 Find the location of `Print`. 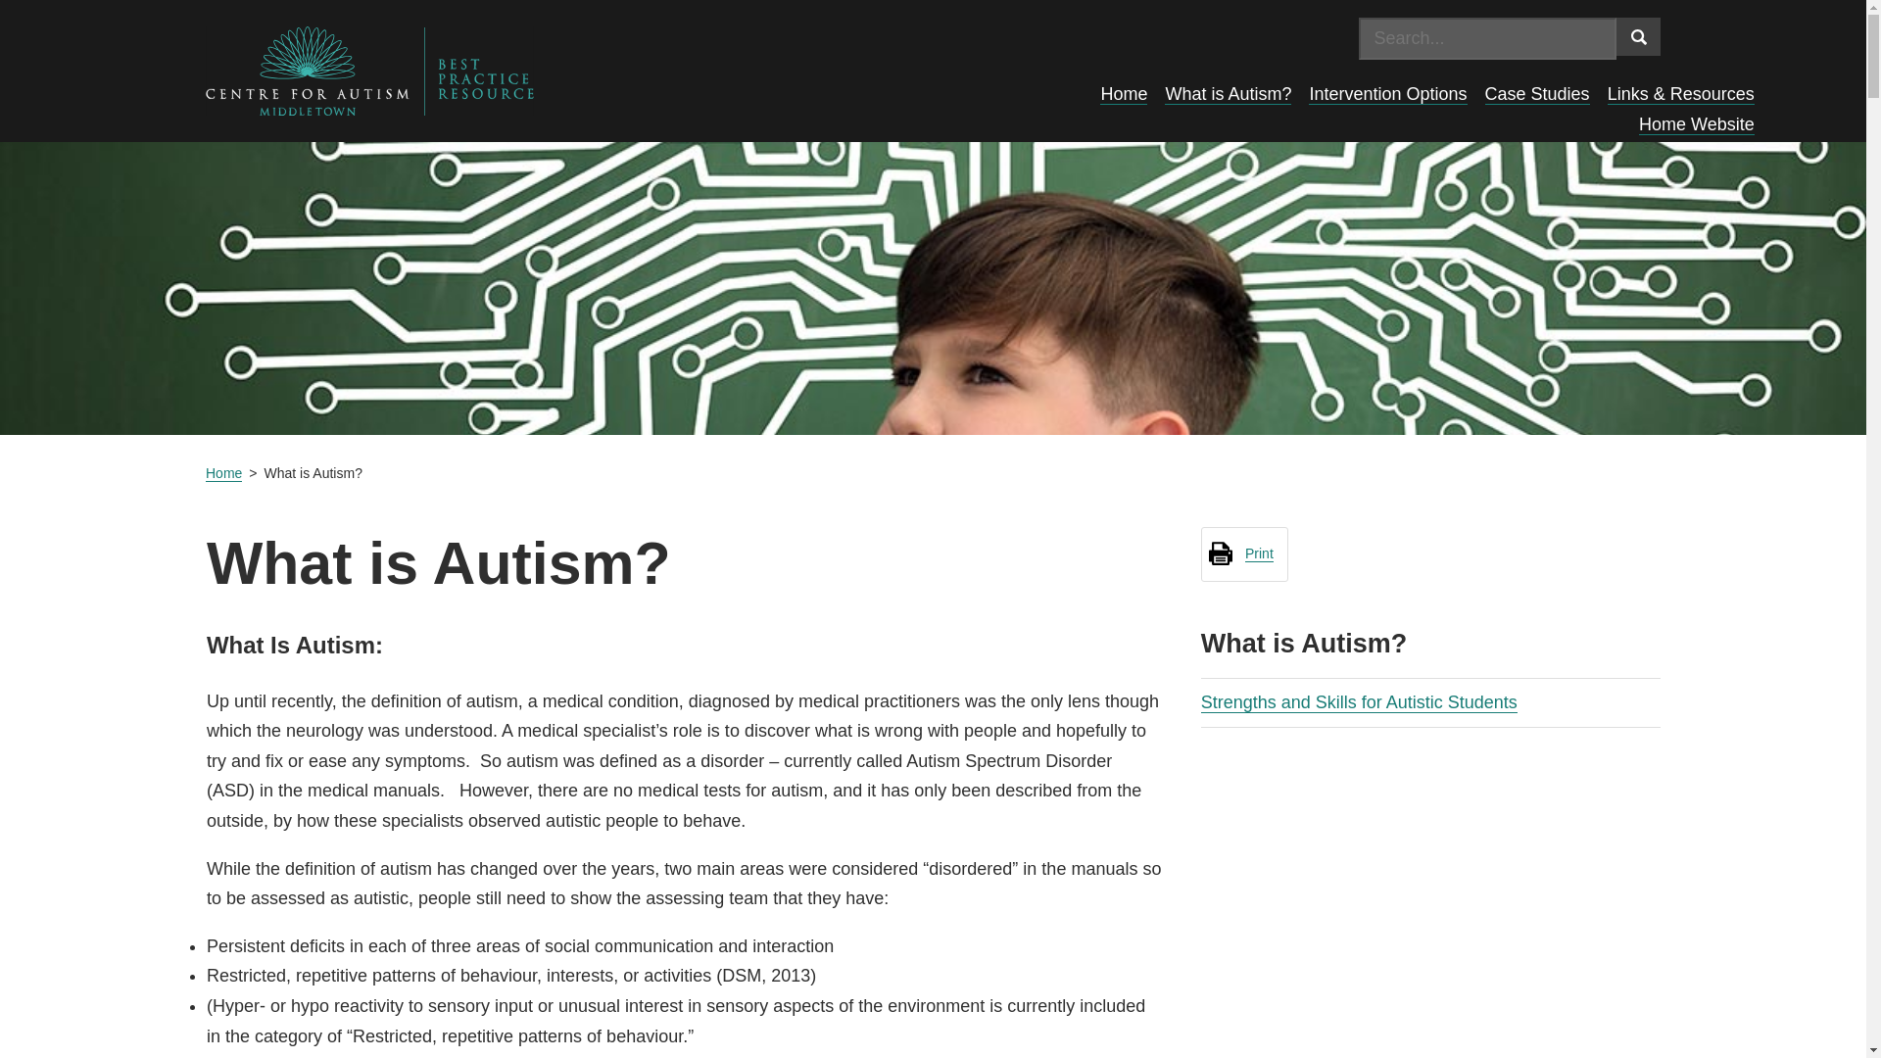

Print is located at coordinates (1240, 553).